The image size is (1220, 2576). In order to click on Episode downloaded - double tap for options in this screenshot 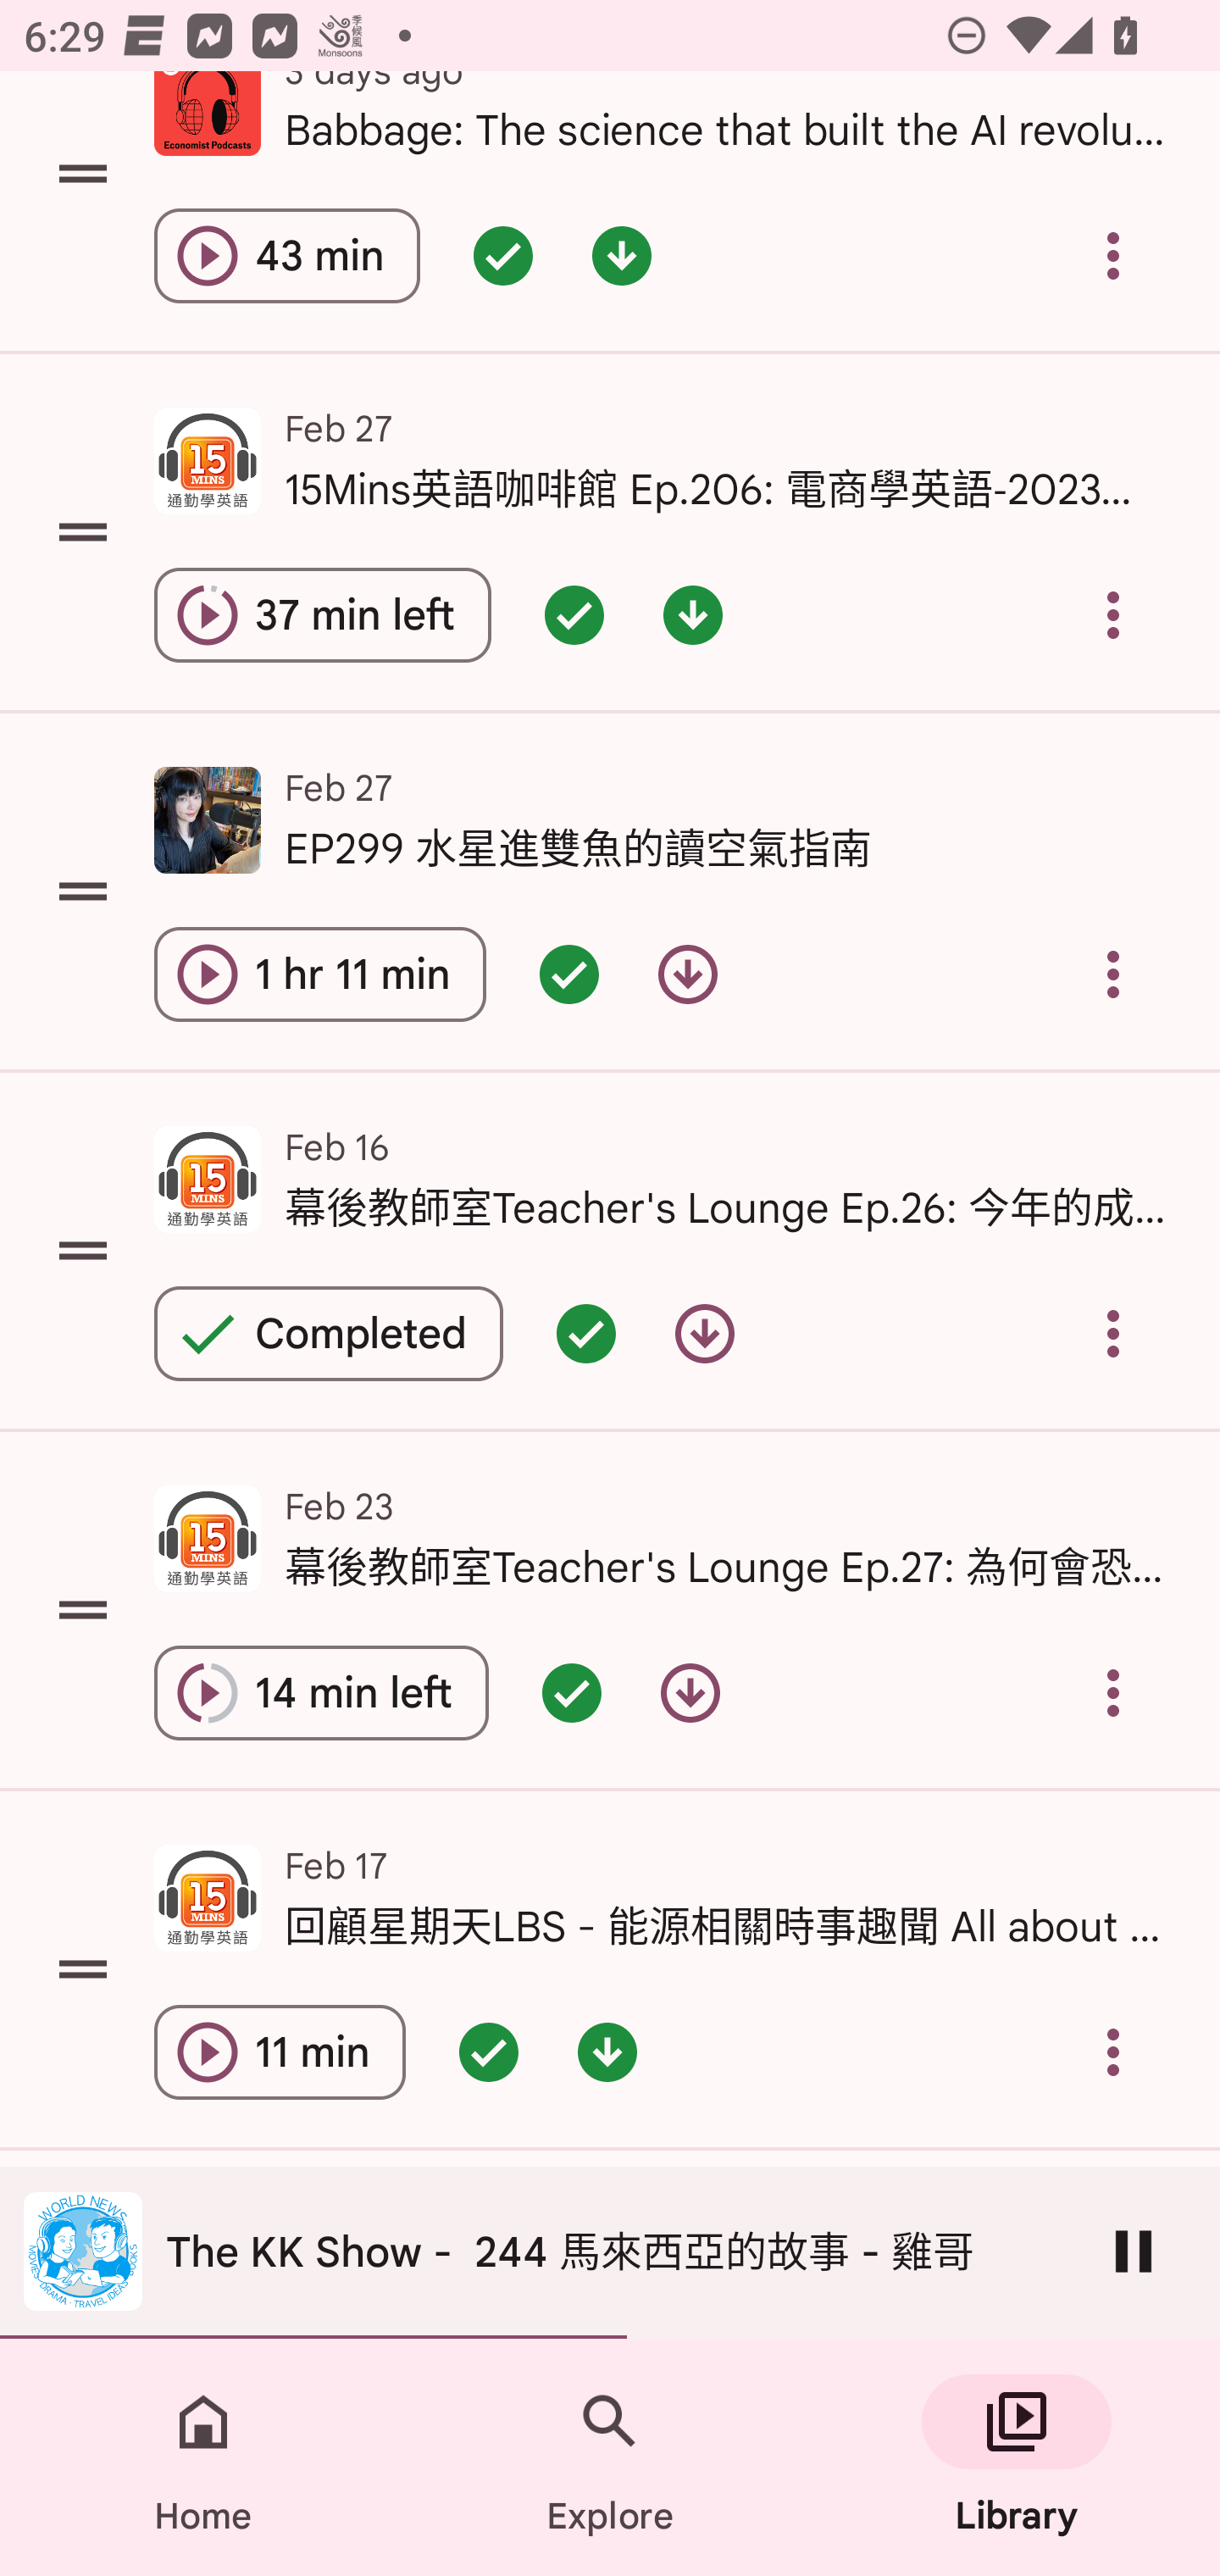, I will do `click(693, 613)`.